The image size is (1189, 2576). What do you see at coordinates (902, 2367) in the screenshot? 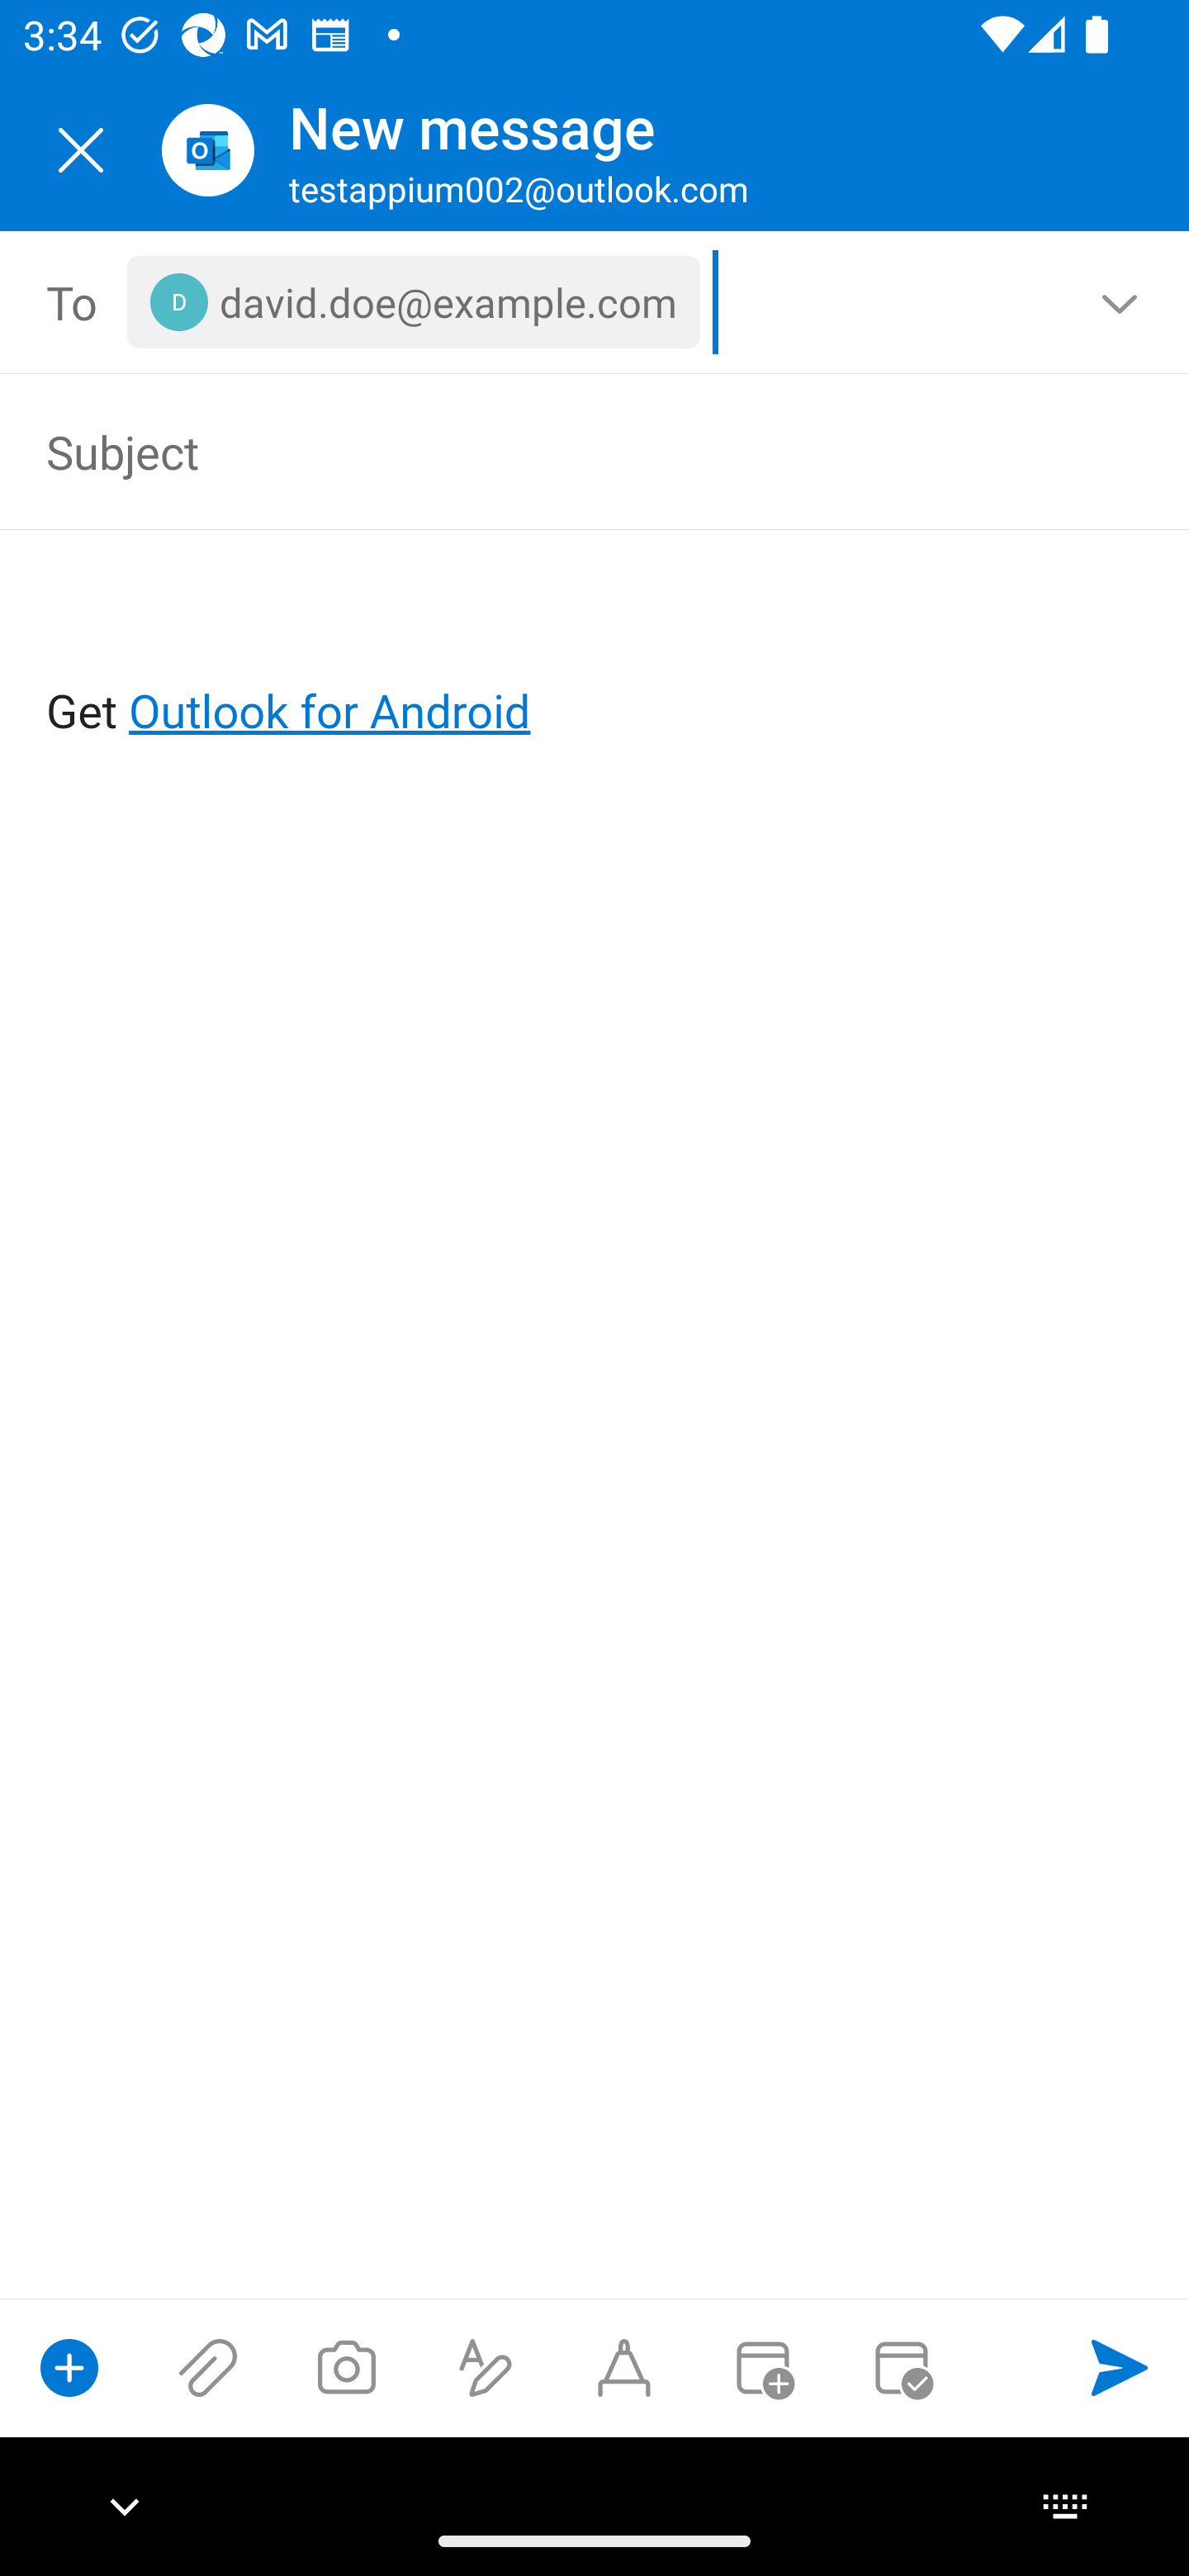
I see `Send availability` at bounding box center [902, 2367].